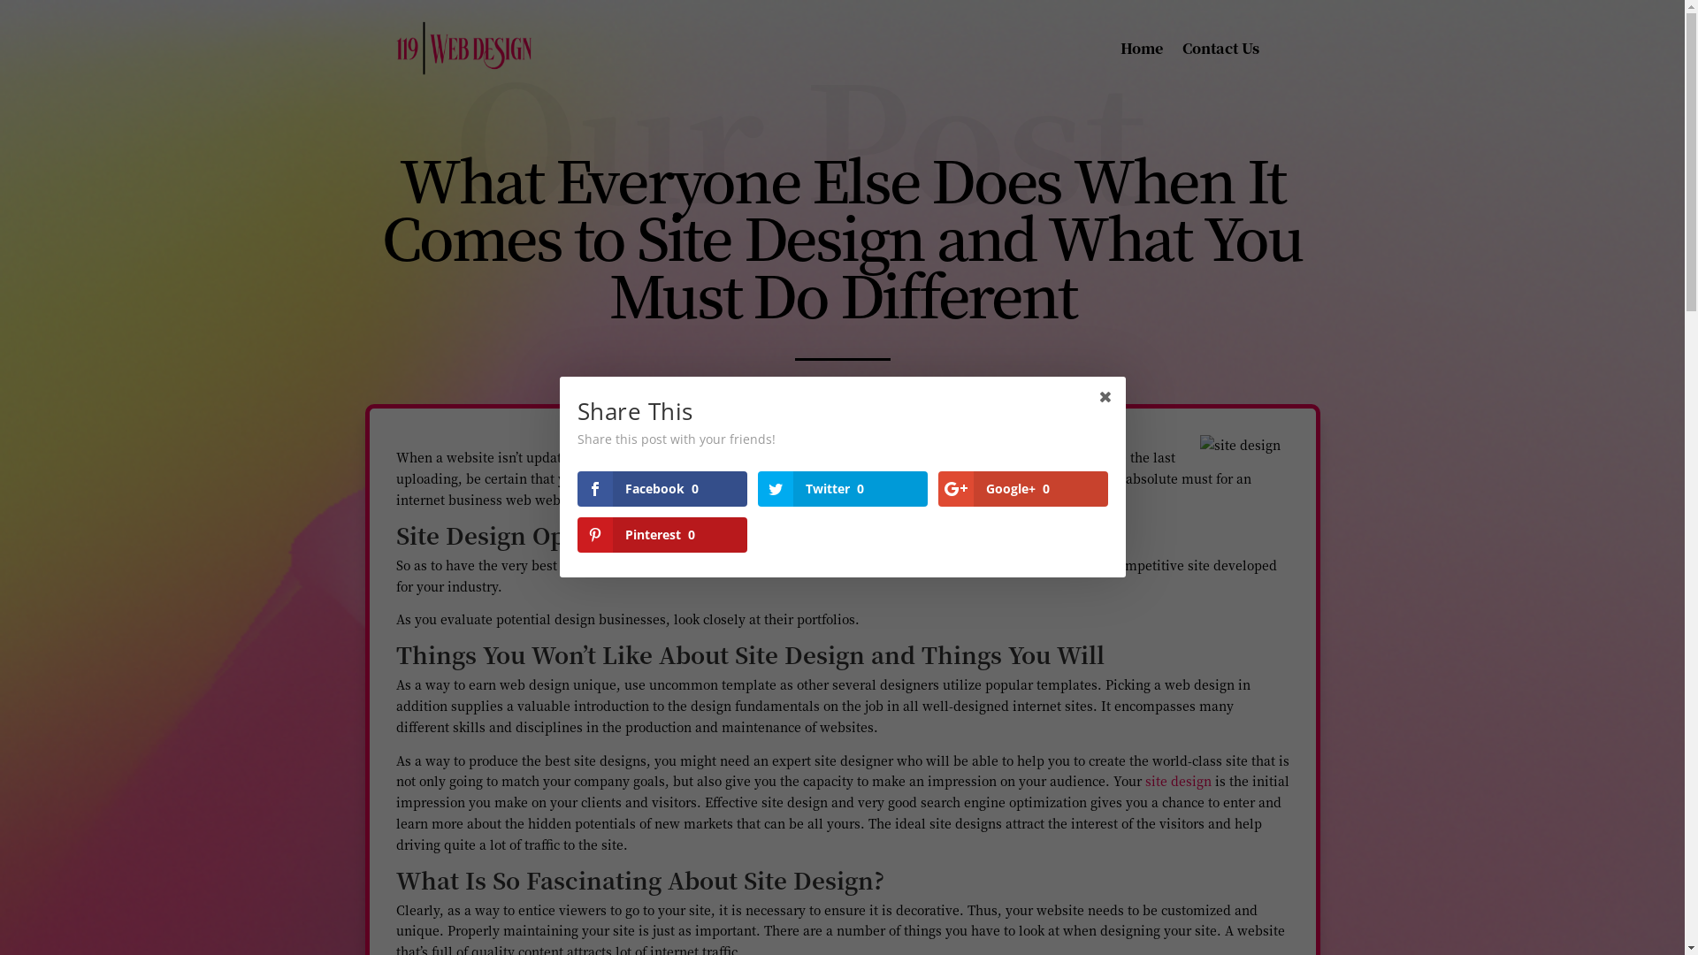  What do you see at coordinates (1178, 781) in the screenshot?
I see `site design` at bounding box center [1178, 781].